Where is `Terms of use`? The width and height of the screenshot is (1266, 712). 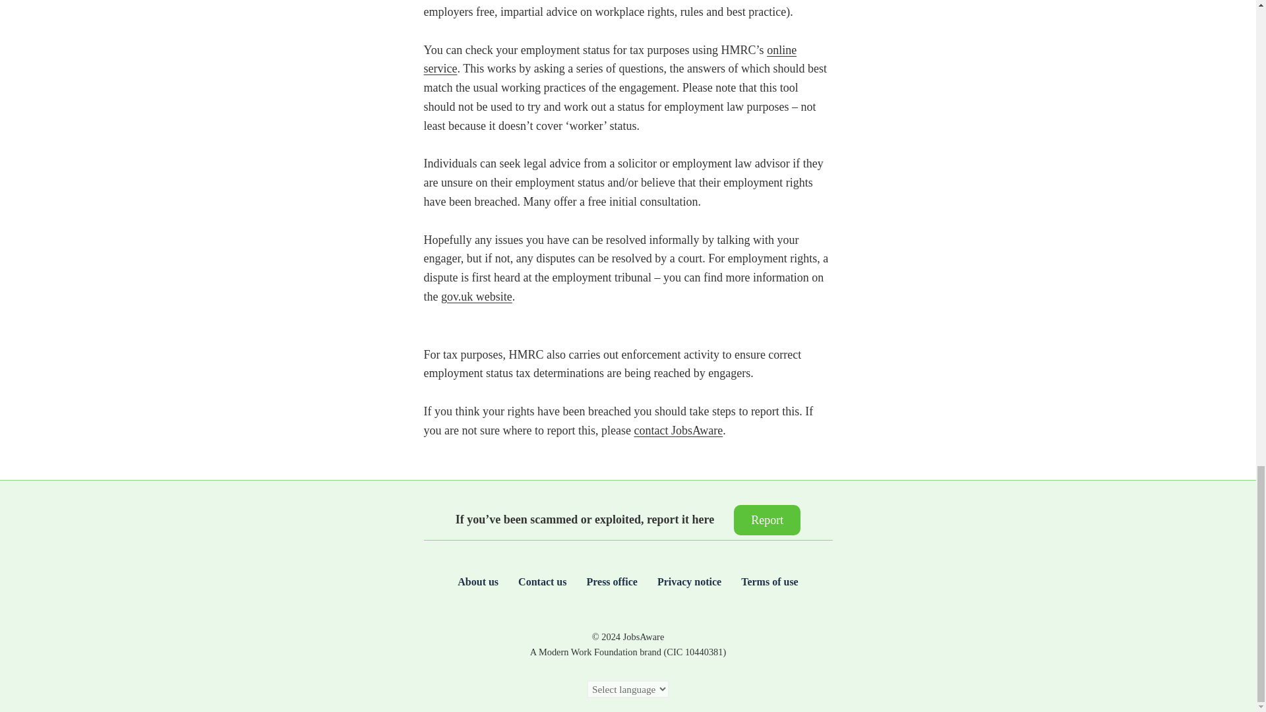 Terms of use is located at coordinates (769, 582).